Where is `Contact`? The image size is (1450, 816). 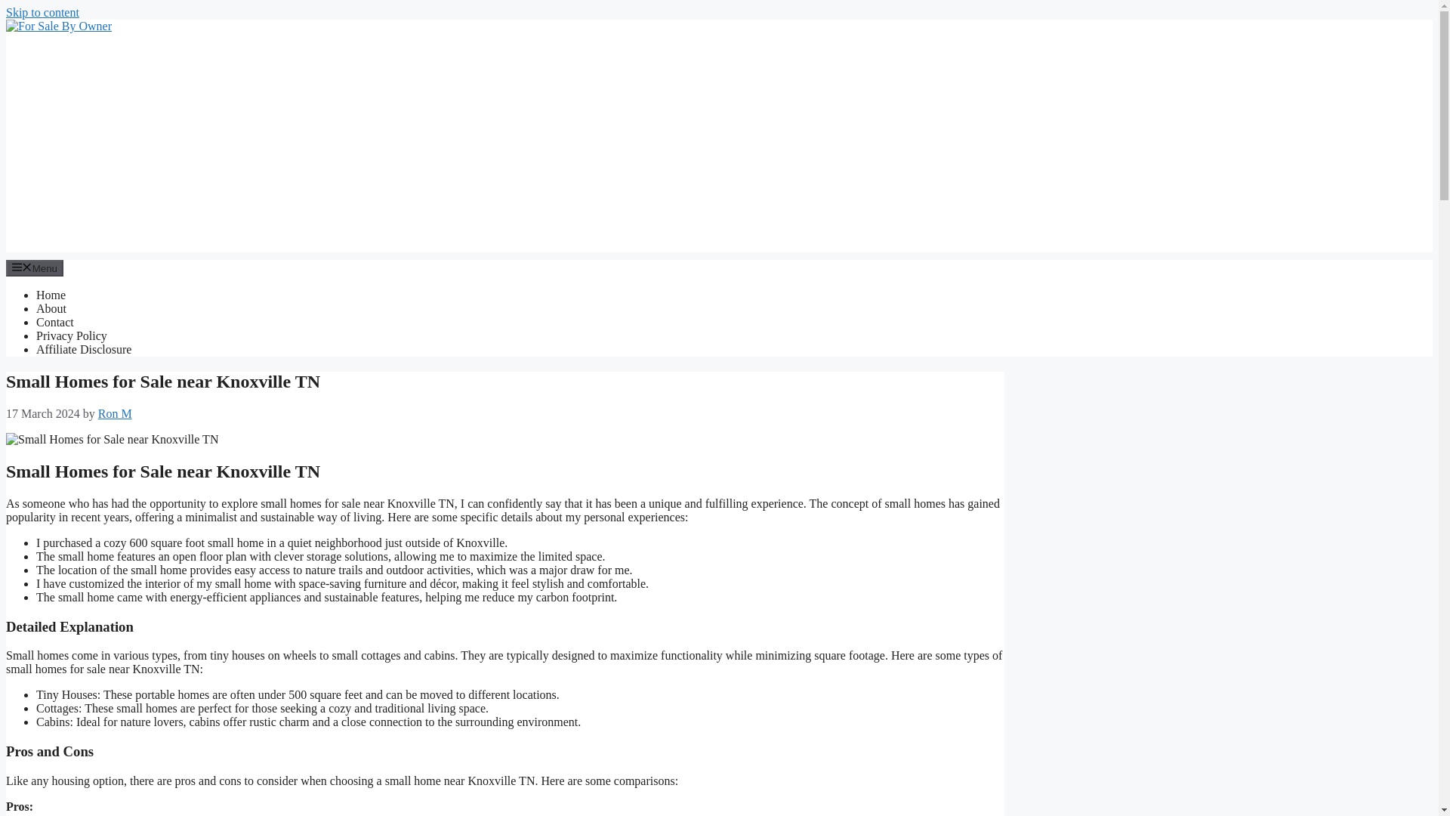 Contact is located at coordinates (54, 322).